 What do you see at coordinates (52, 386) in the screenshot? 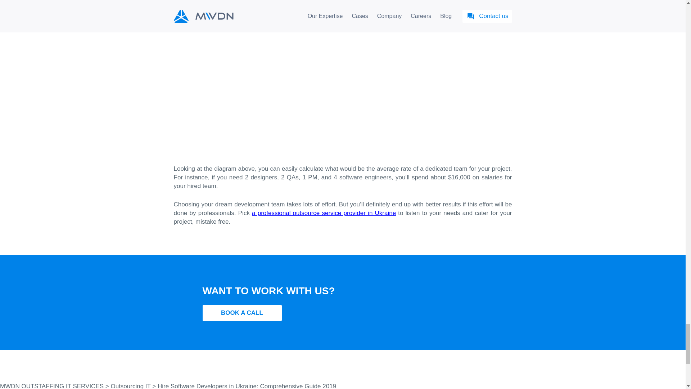
I see `MWDN OUTSTAFFING IT SERVICES` at bounding box center [52, 386].